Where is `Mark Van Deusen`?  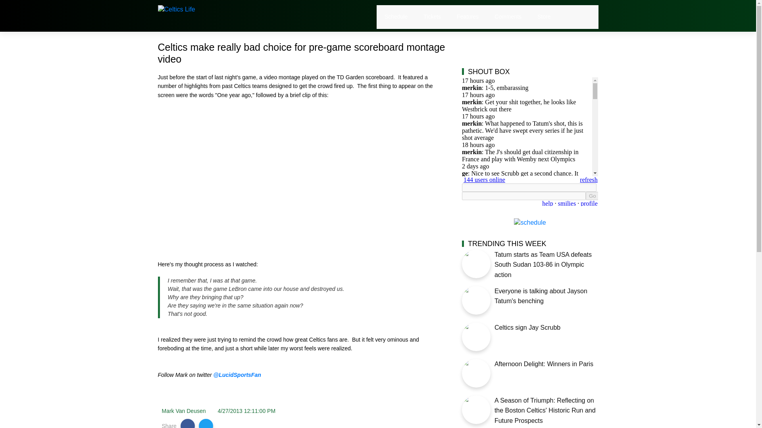 Mark Van Deusen is located at coordinates (183, 411).